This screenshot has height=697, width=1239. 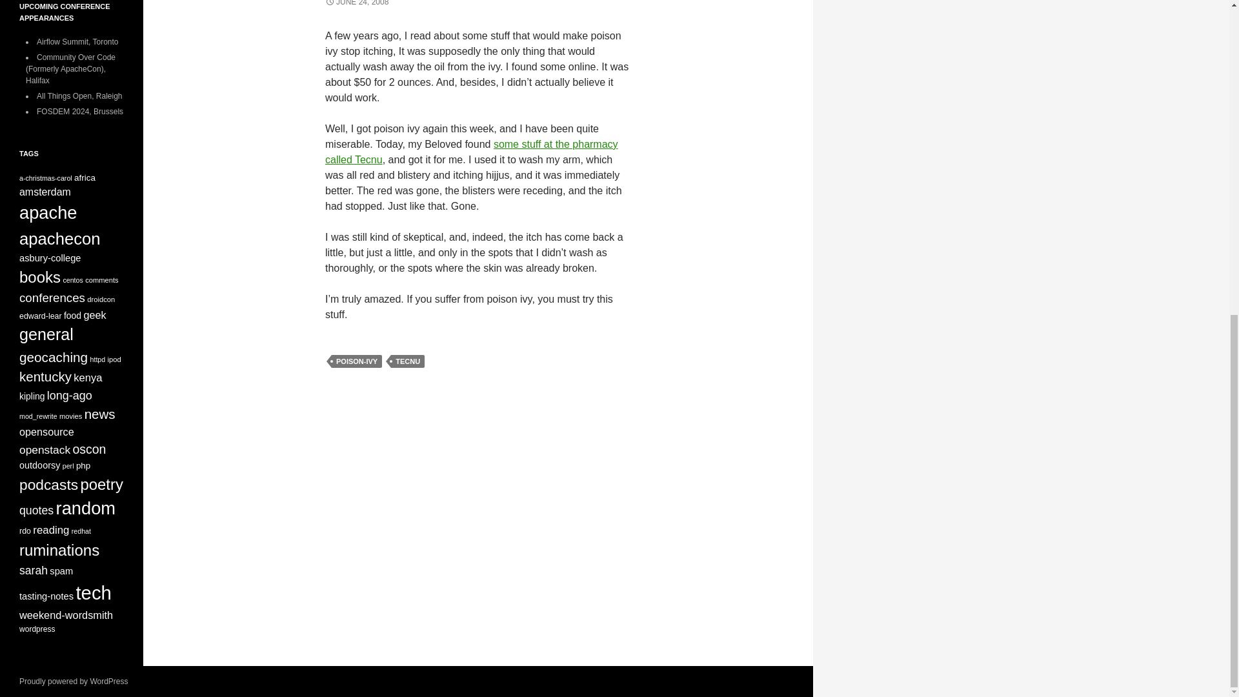 What do you see at coordinates (48, 212) in the screenshot?
I see `apache` at bounding box center [48, 212].